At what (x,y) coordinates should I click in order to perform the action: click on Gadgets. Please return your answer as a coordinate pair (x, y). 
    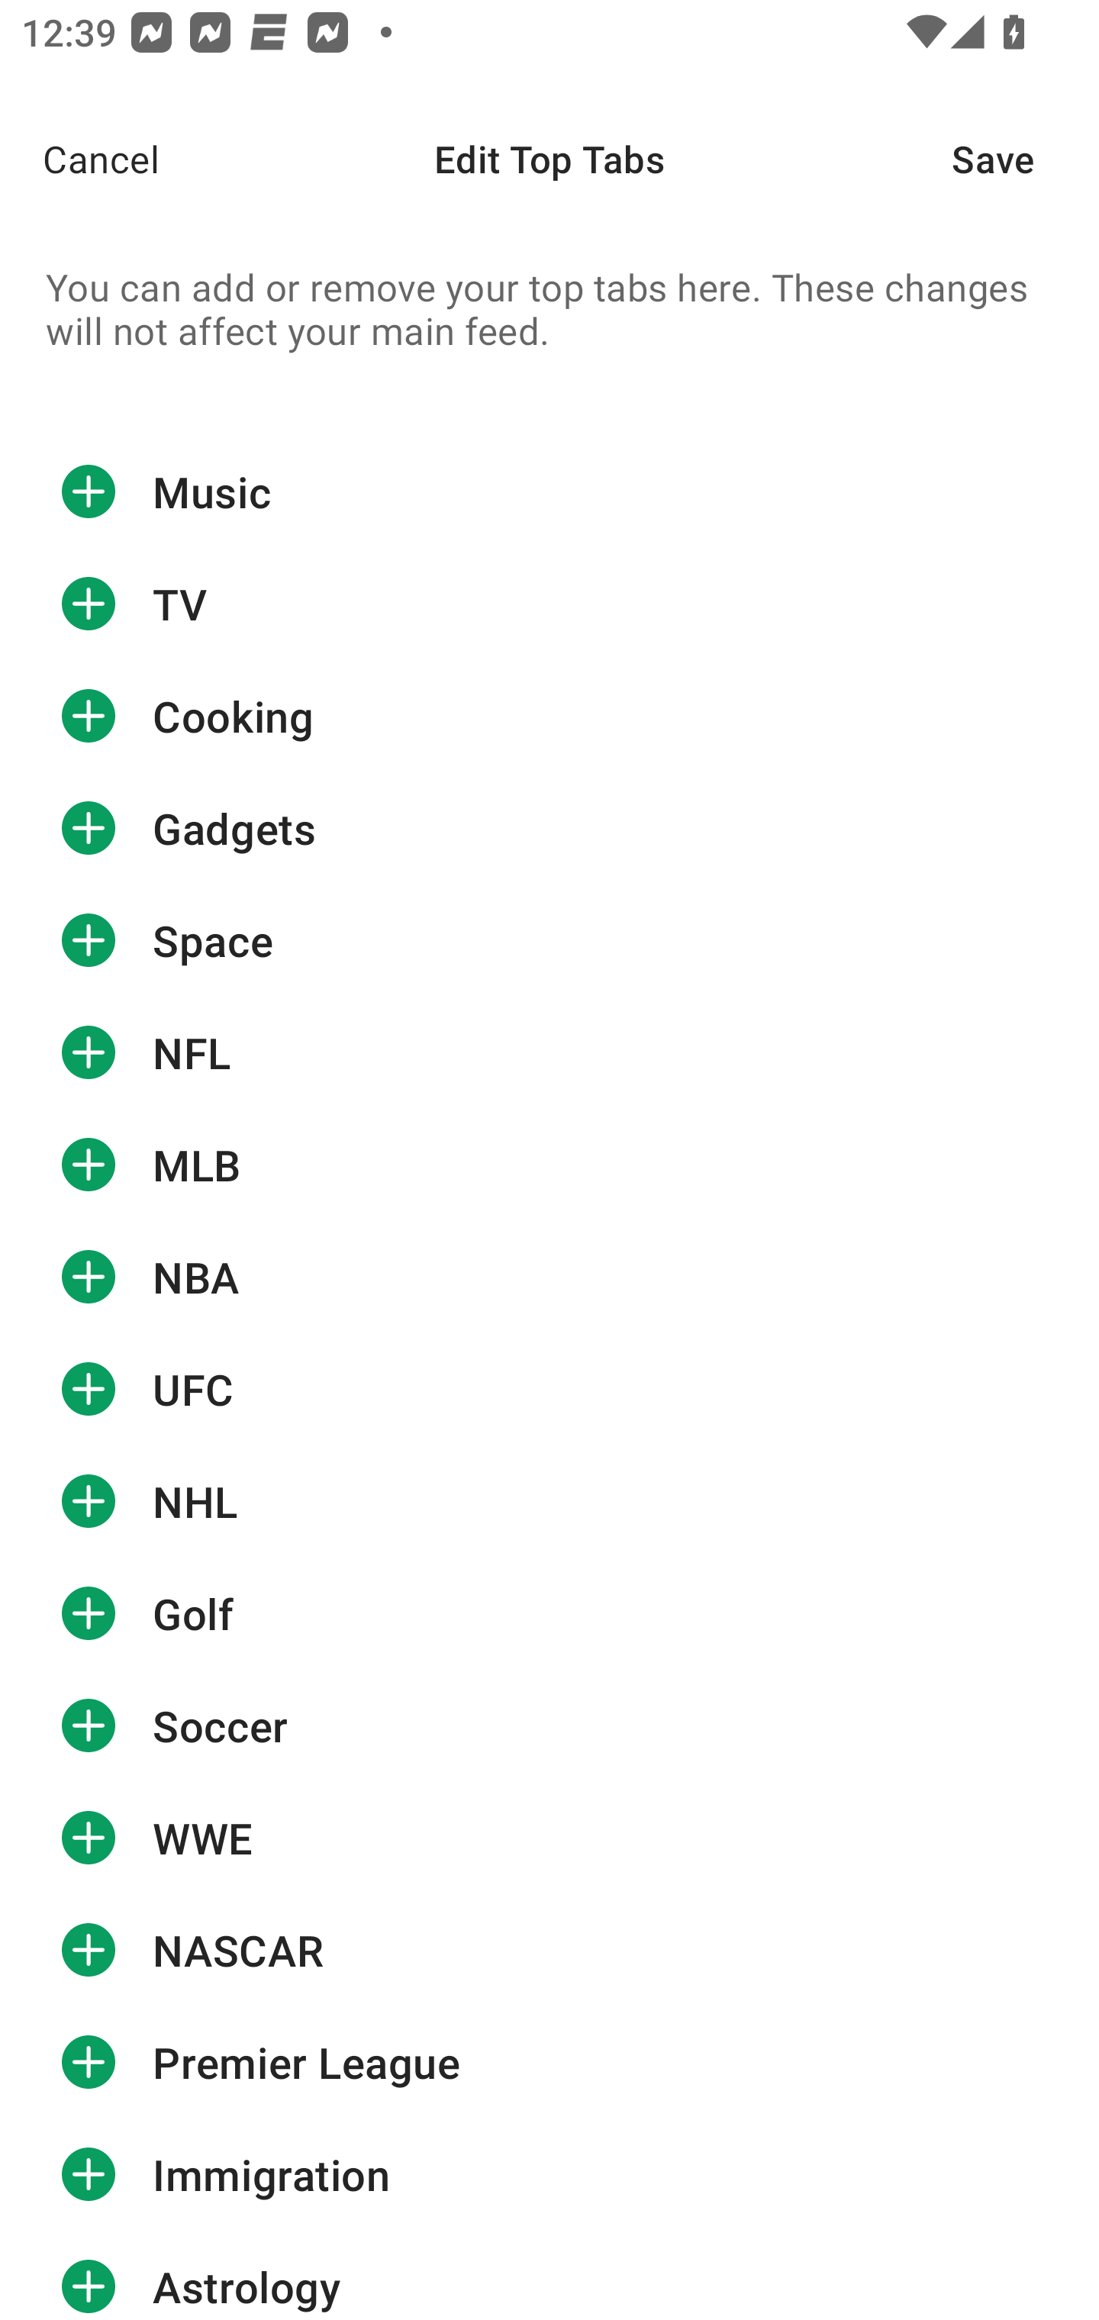
    Looking at the image, I should click on (549, 828).